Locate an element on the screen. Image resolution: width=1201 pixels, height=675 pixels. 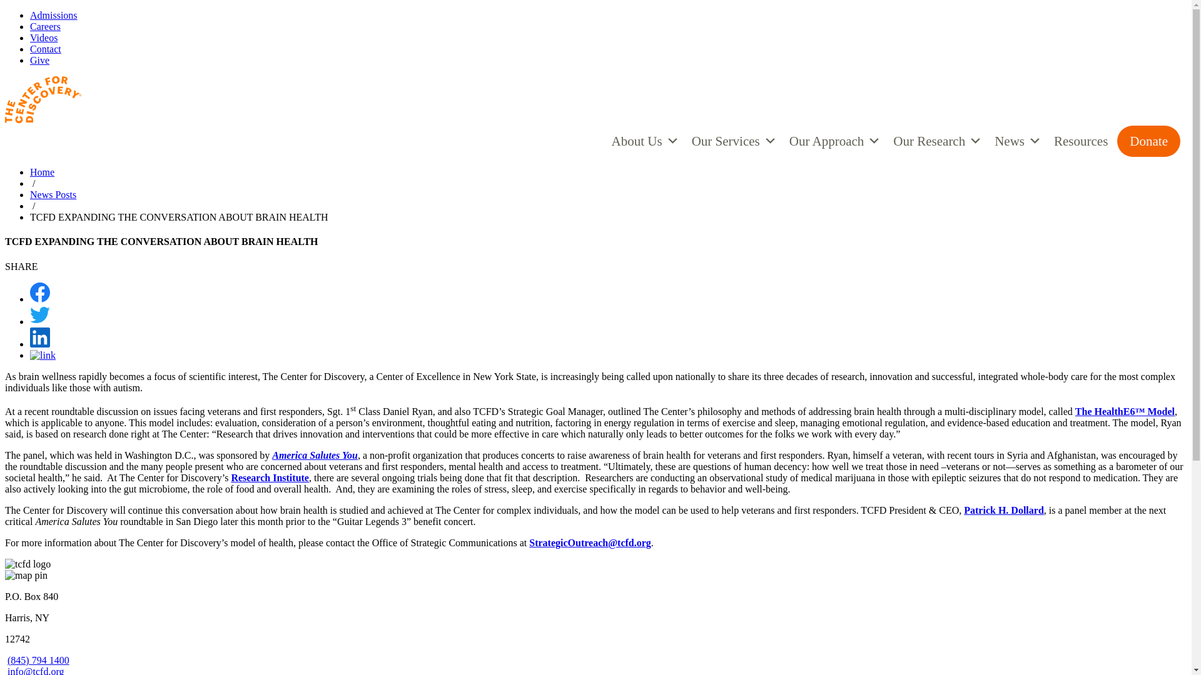
News Posts is located at coordinates (53, 194).